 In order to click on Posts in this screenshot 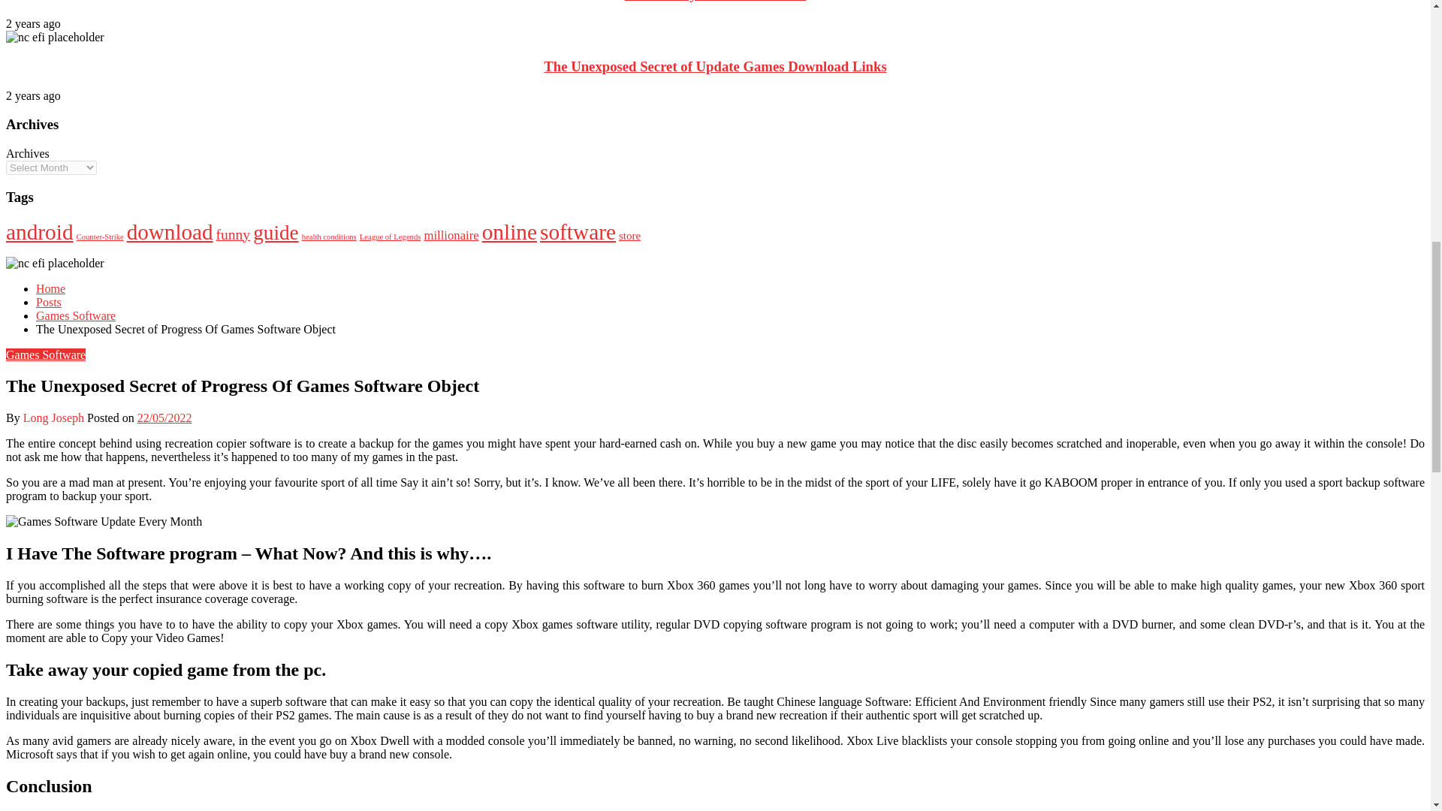, I will do `click(49, 302)`.